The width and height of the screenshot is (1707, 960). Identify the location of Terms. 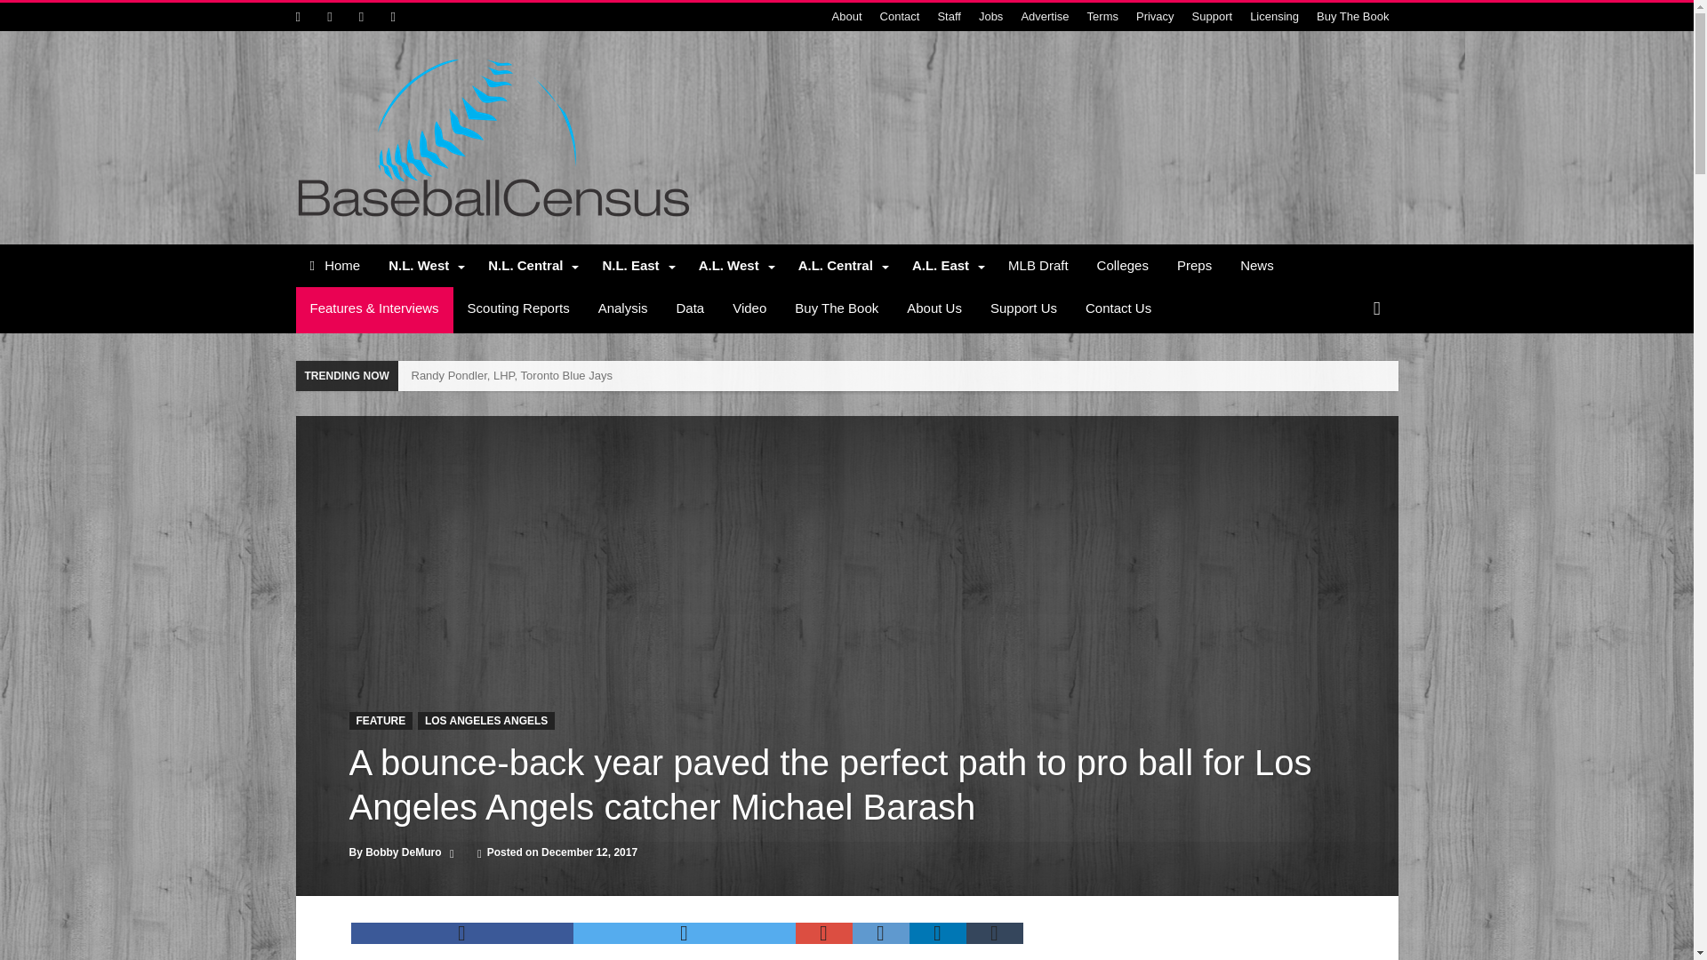
(1102, 16).